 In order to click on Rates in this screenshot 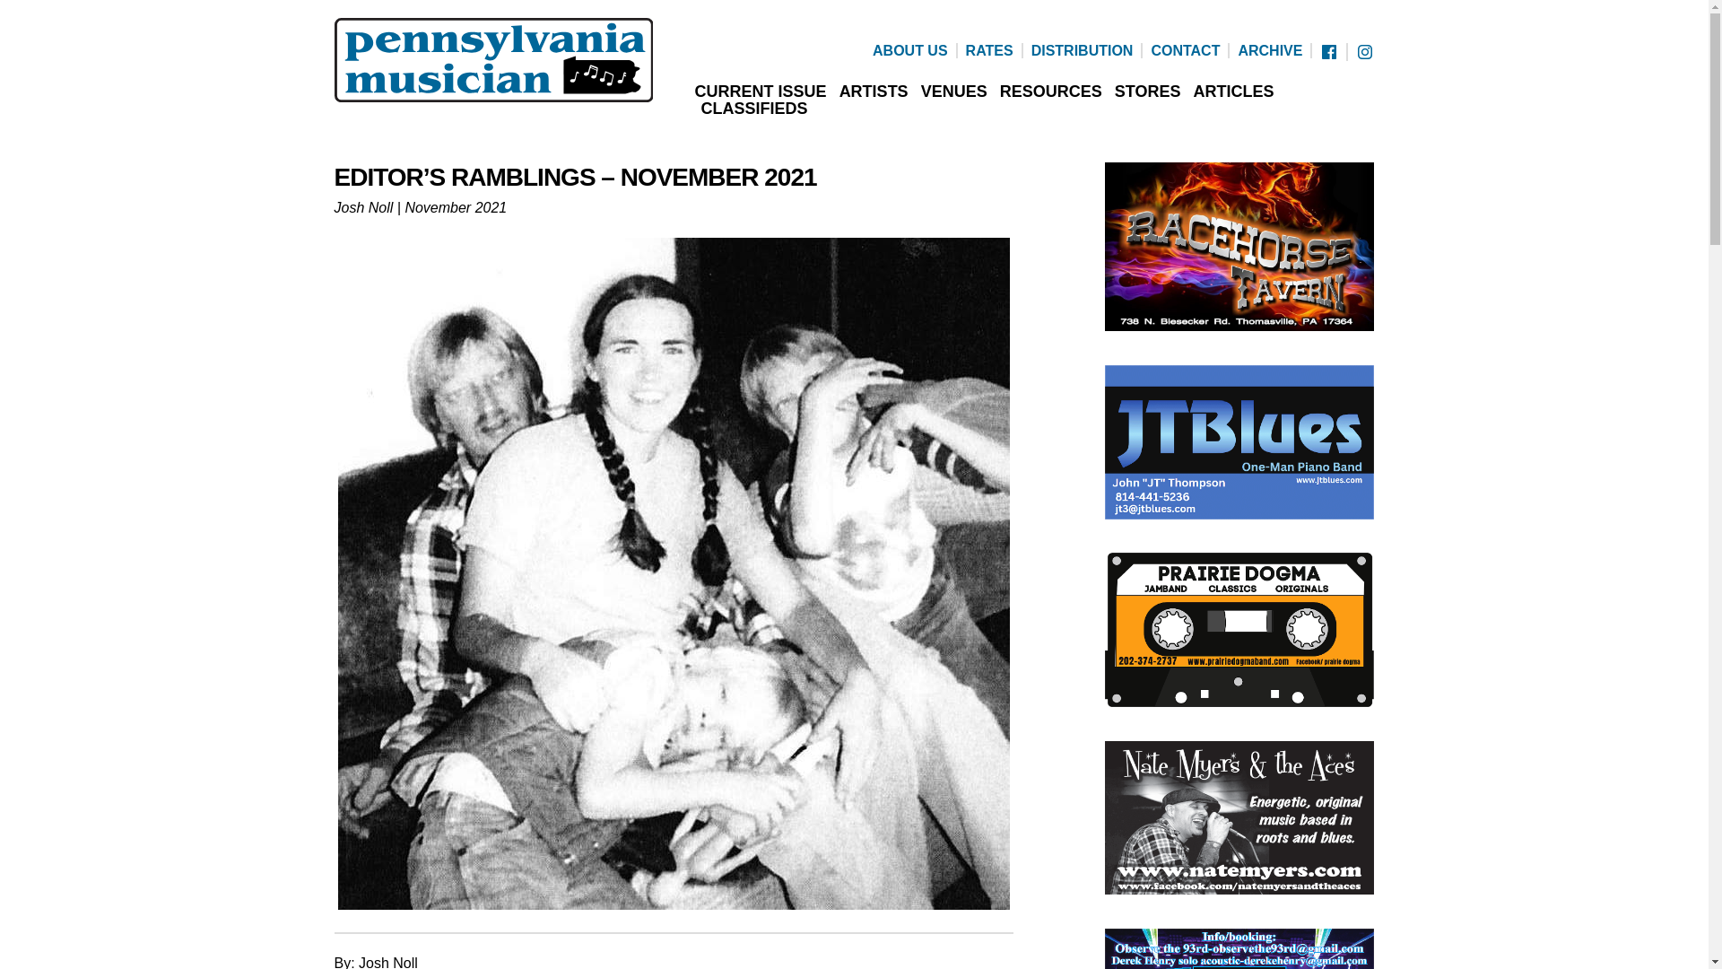, I will do `click(990, 50)`.